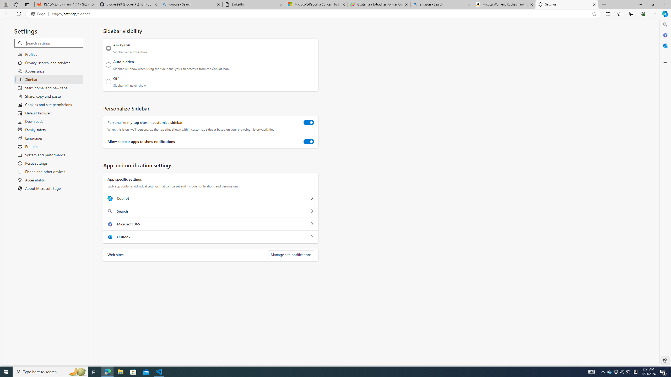 This screenshot has height=377, width=671. I want to click on Personalize my top sites in customize sidebar, so click(309, 123).